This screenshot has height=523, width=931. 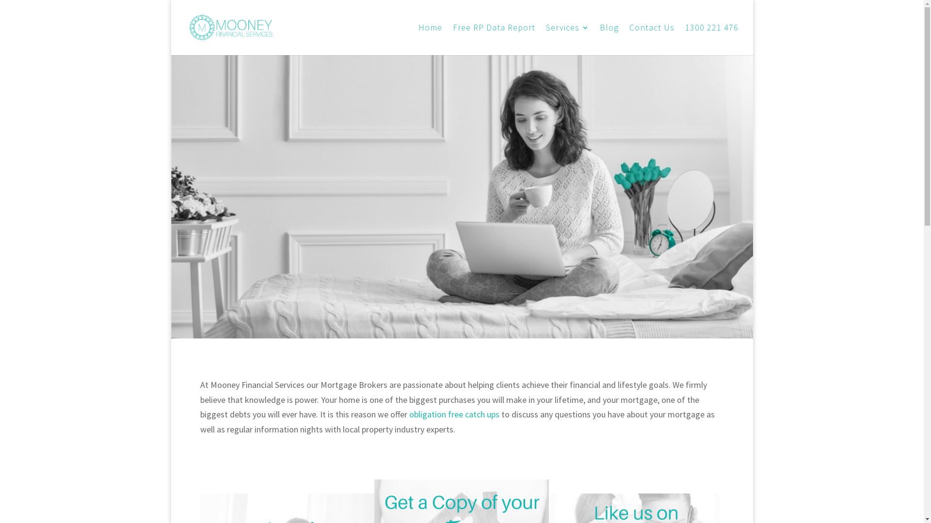 What do you see at coordinates (711, 40) in the screenshot?
I see `1300 221 476` at bounding box center [711, 40].